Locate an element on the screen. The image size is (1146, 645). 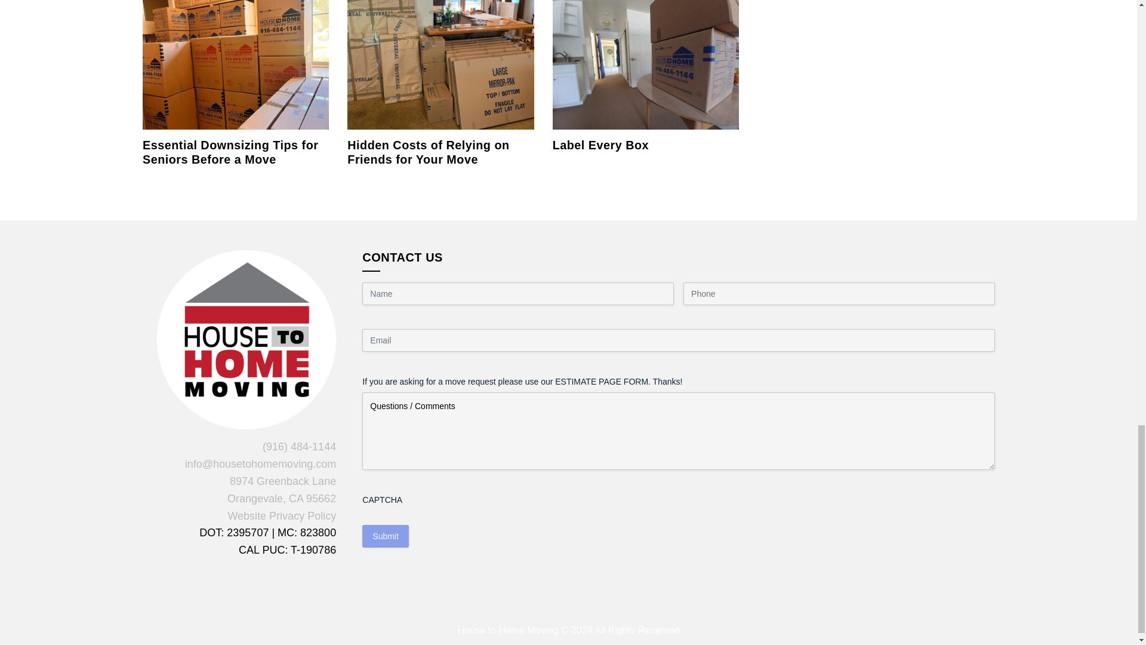
Hidden Costs of Relying on Friends for Your Move is located at coordinates (440, 63).